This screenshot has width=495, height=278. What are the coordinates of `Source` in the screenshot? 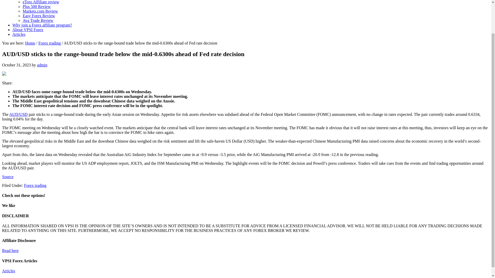 It's located at (7, 177).